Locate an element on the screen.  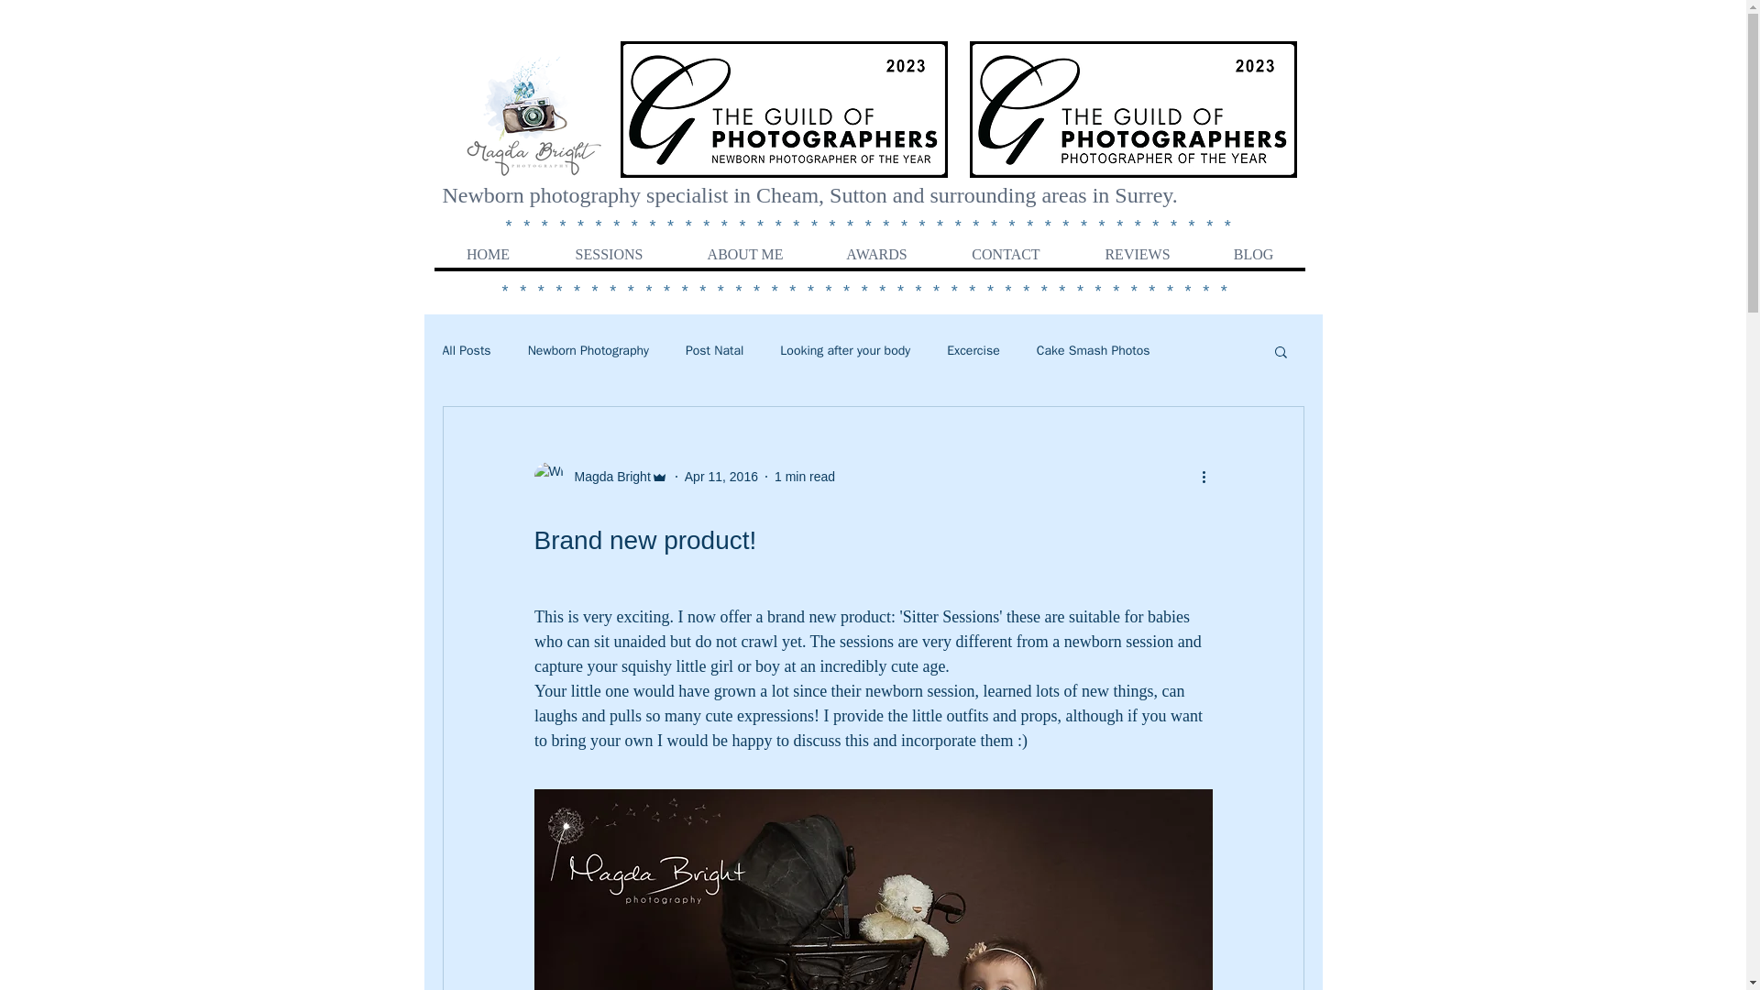
Cake Smash Photos is located at coordinates (1093, 350).